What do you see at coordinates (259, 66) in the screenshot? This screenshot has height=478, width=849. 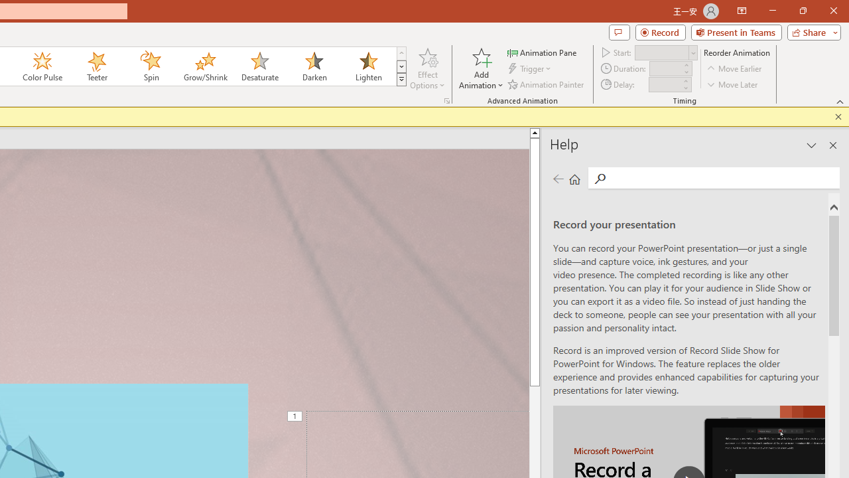 I see `Desaturate` at bounding box center [259, 66].